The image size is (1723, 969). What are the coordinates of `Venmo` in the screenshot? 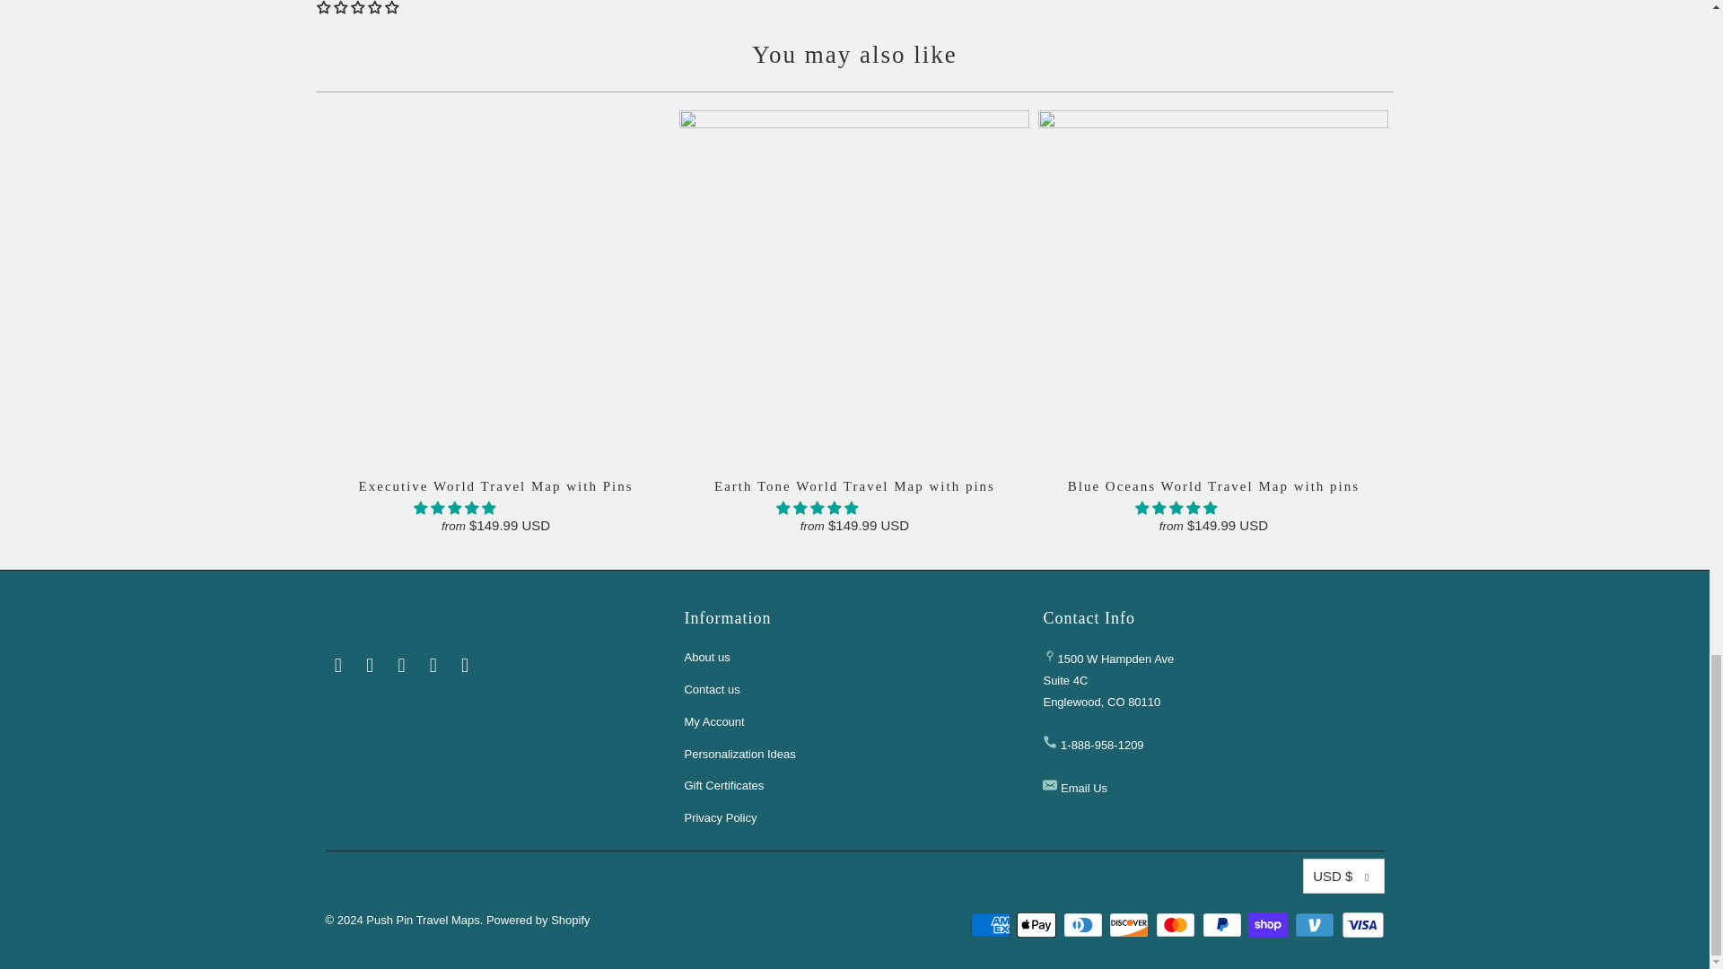 It's located at (1316, 925).